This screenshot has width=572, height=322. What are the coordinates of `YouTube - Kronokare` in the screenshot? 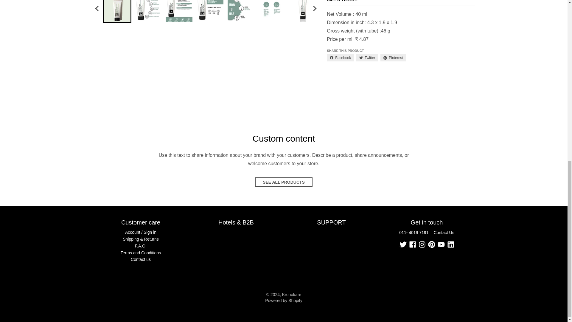 It's located at (441, 244).